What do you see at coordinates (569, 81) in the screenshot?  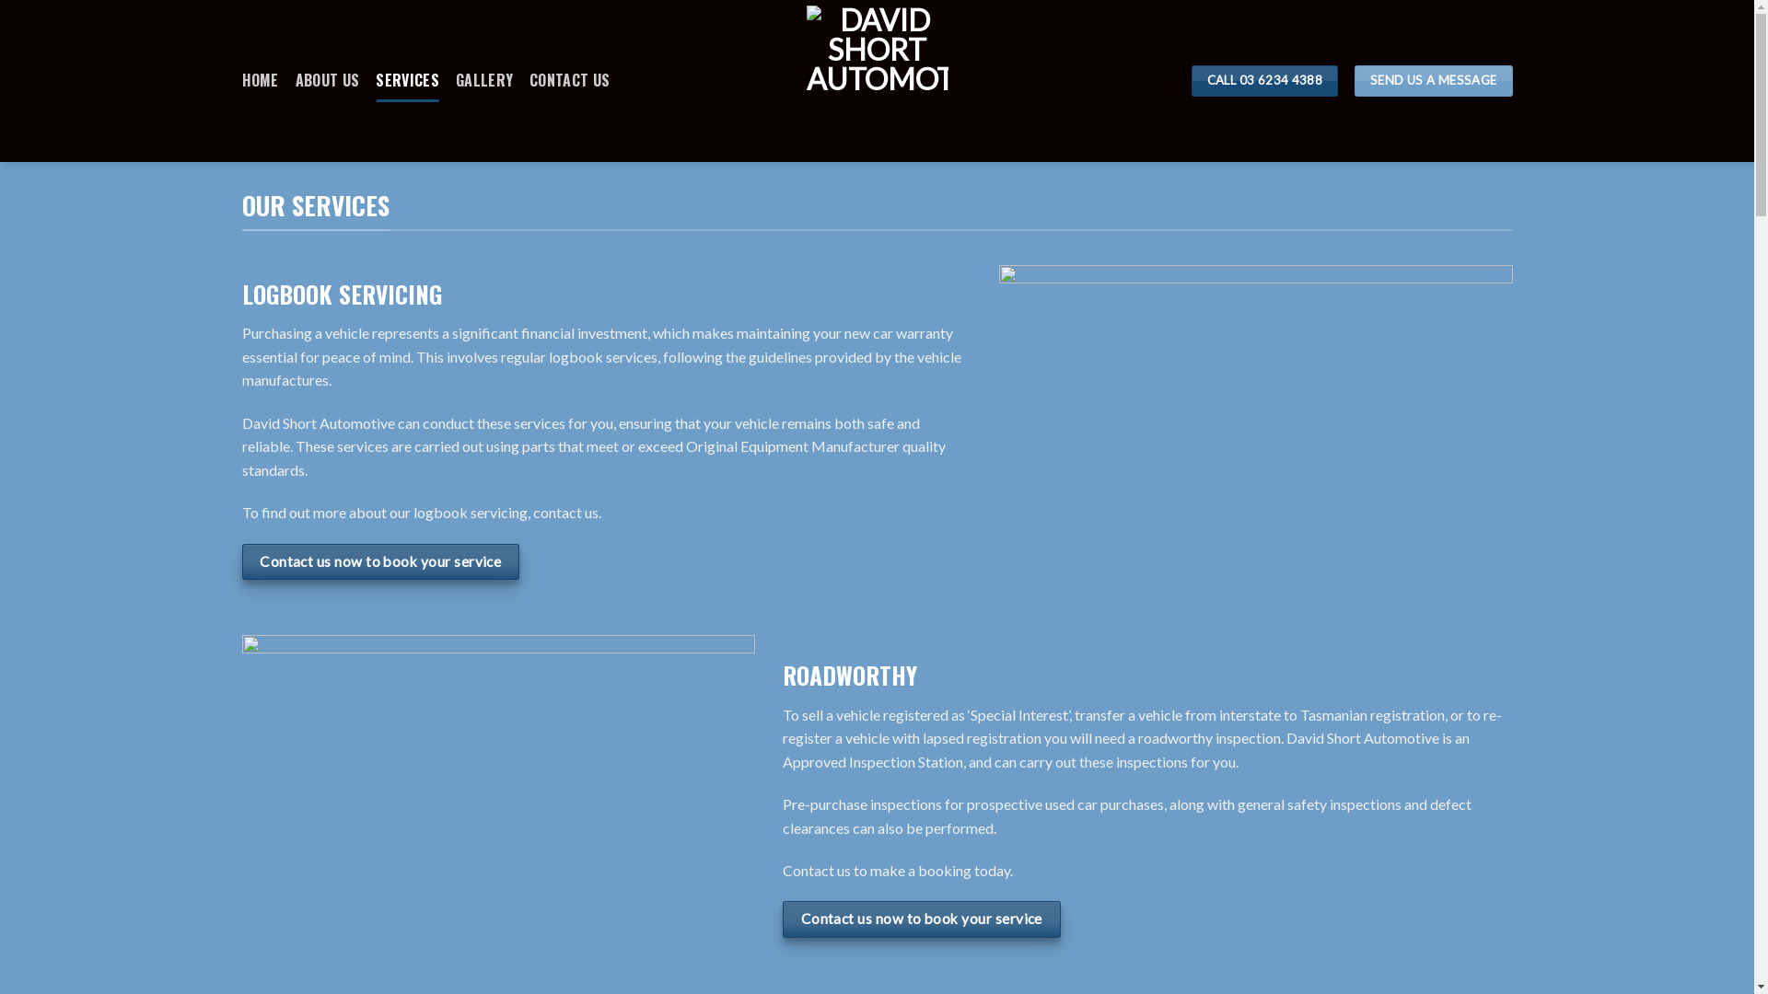 I see `CONTACT US` at bounding box center [569, 81].